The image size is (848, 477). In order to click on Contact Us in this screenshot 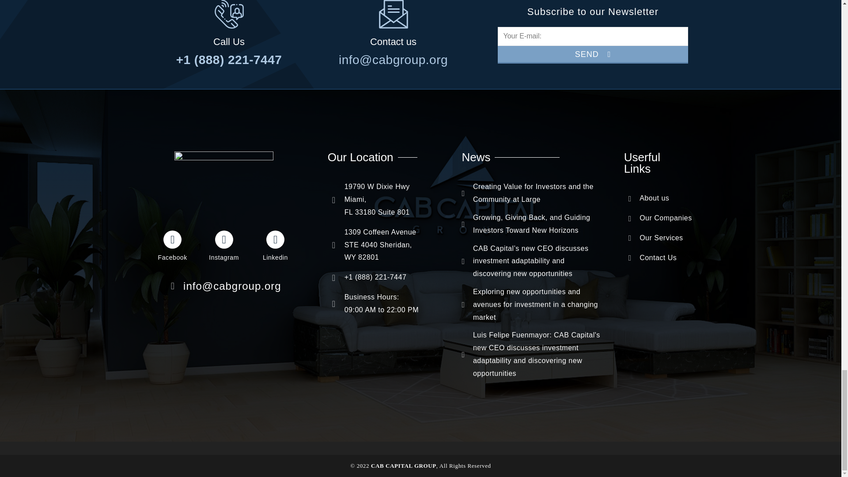, I will do `click(661, 258)`.